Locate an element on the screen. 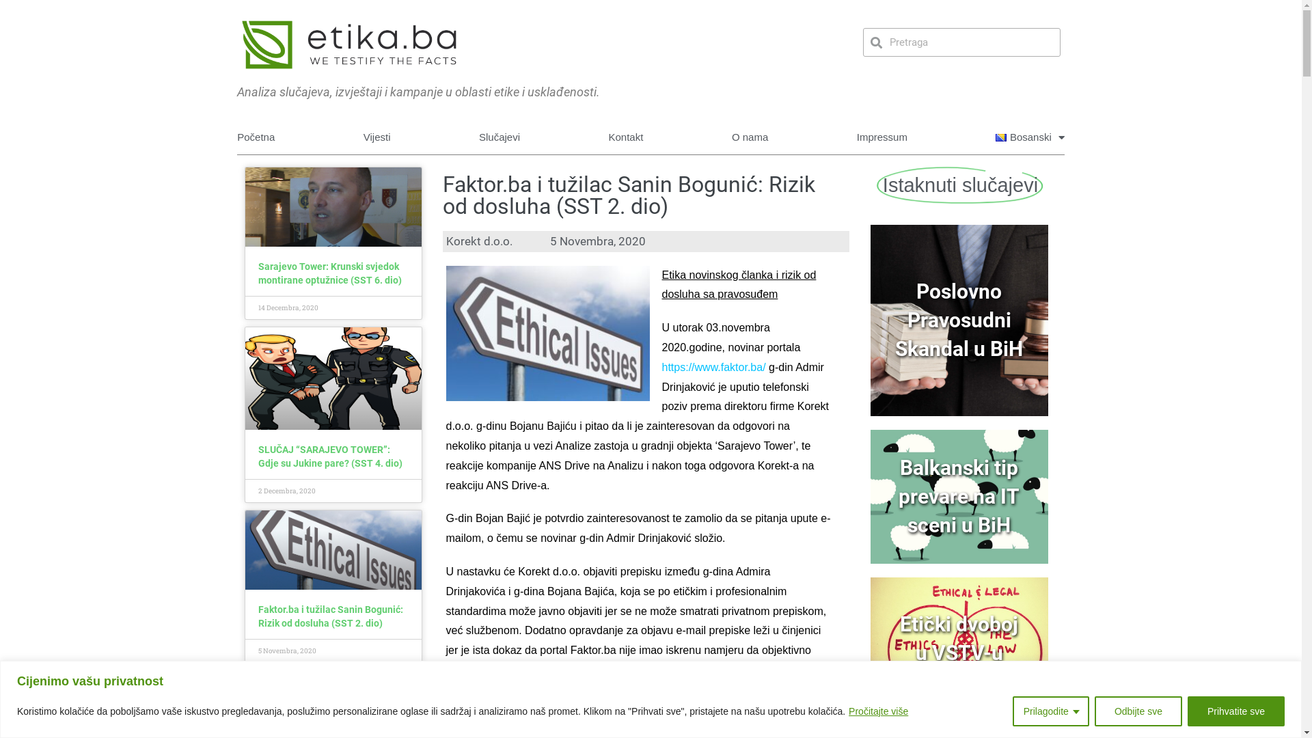  Poslovno Pravosudni Skandal u BiH is located at coordinates (959, 320).